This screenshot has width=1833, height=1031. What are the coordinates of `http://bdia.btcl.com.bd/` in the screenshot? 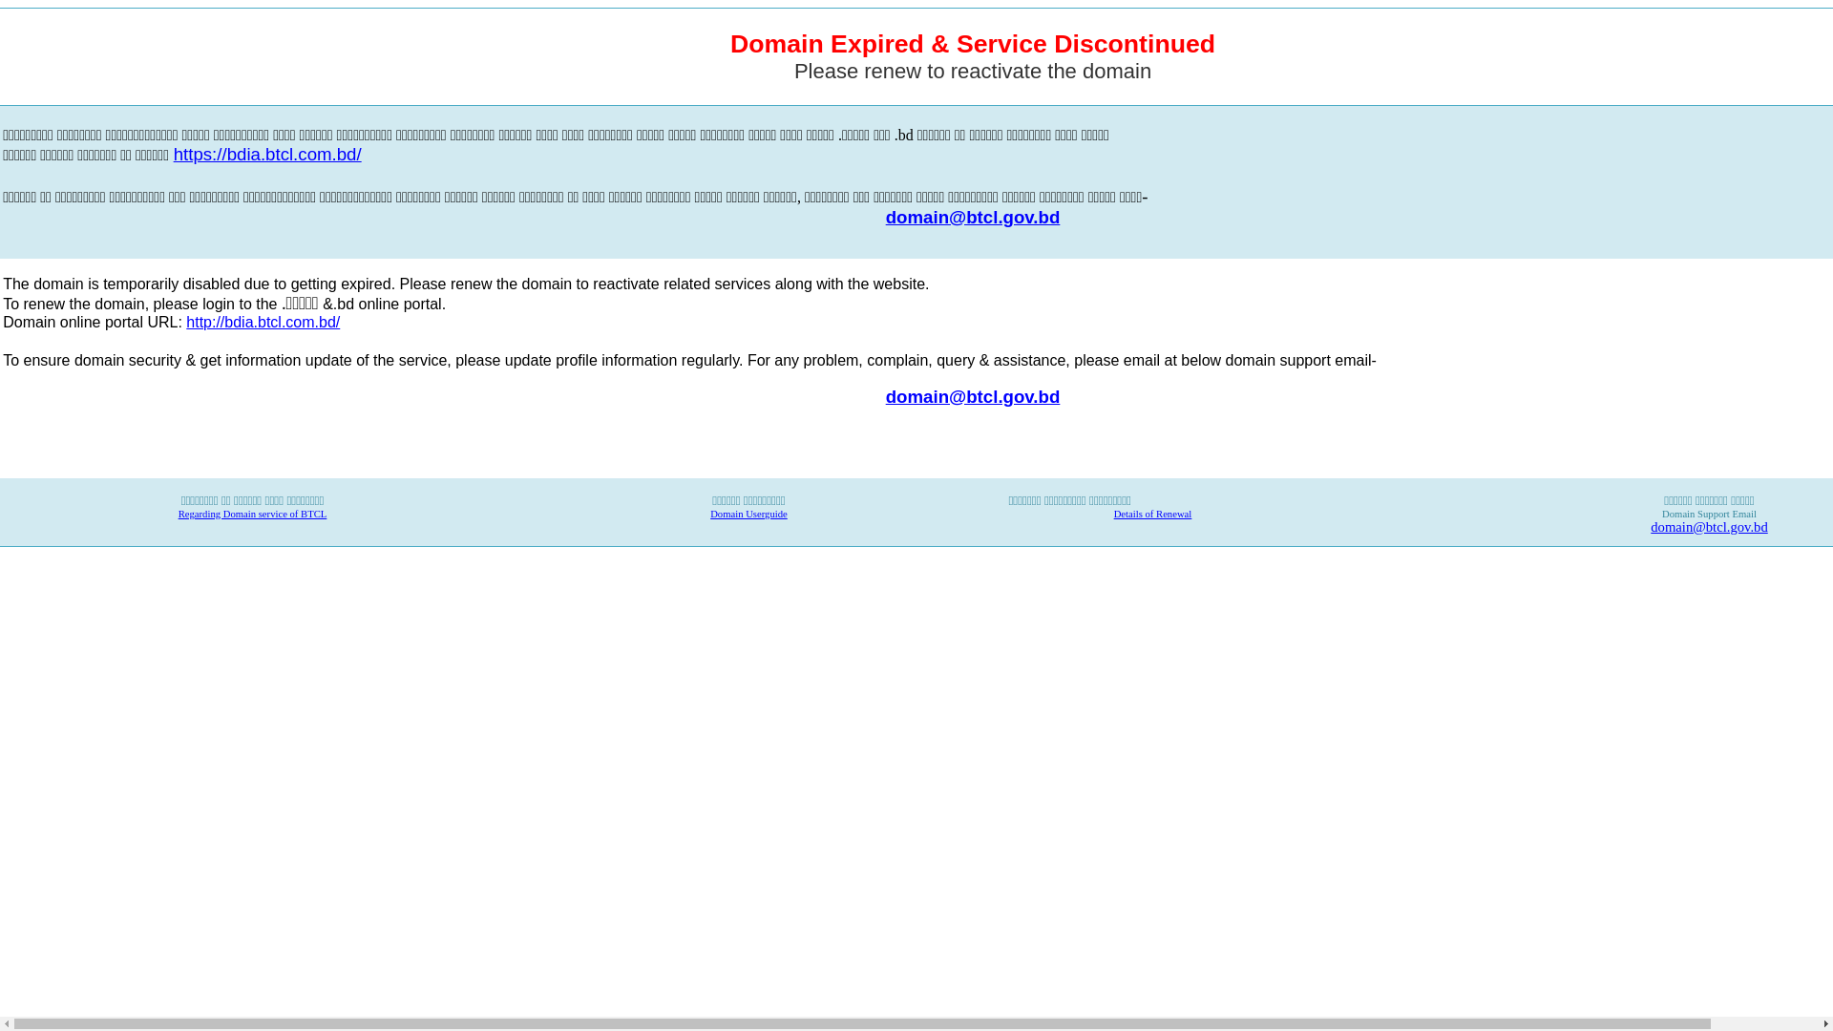 It's located at (263, 323).